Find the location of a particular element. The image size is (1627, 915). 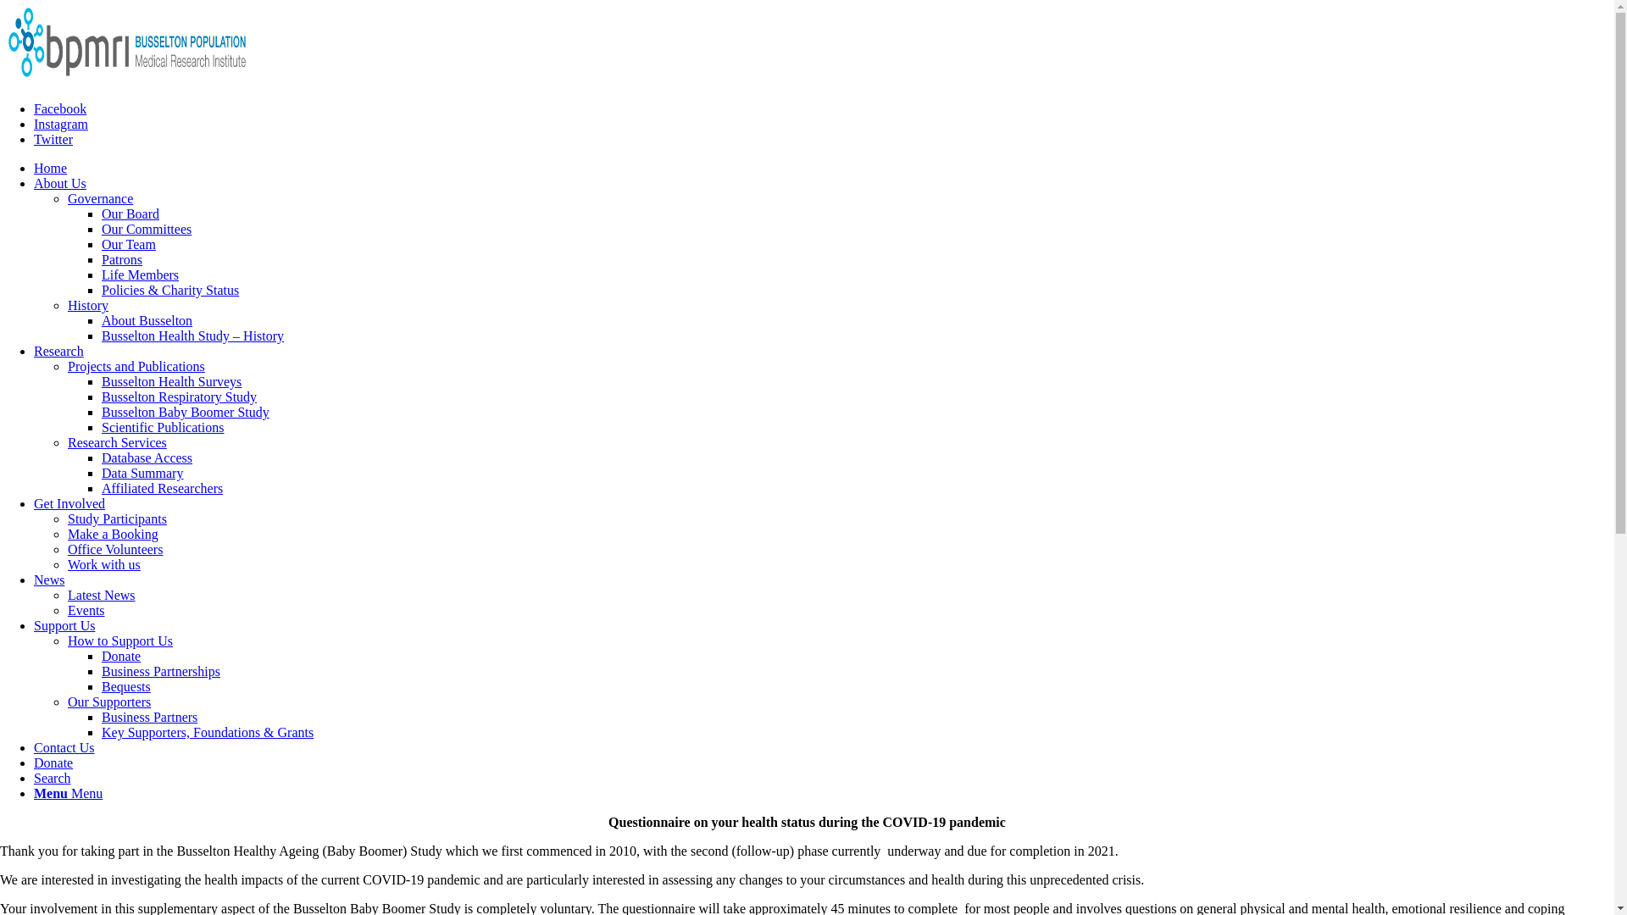

Make a Booking is located at coordinates (114, 534).